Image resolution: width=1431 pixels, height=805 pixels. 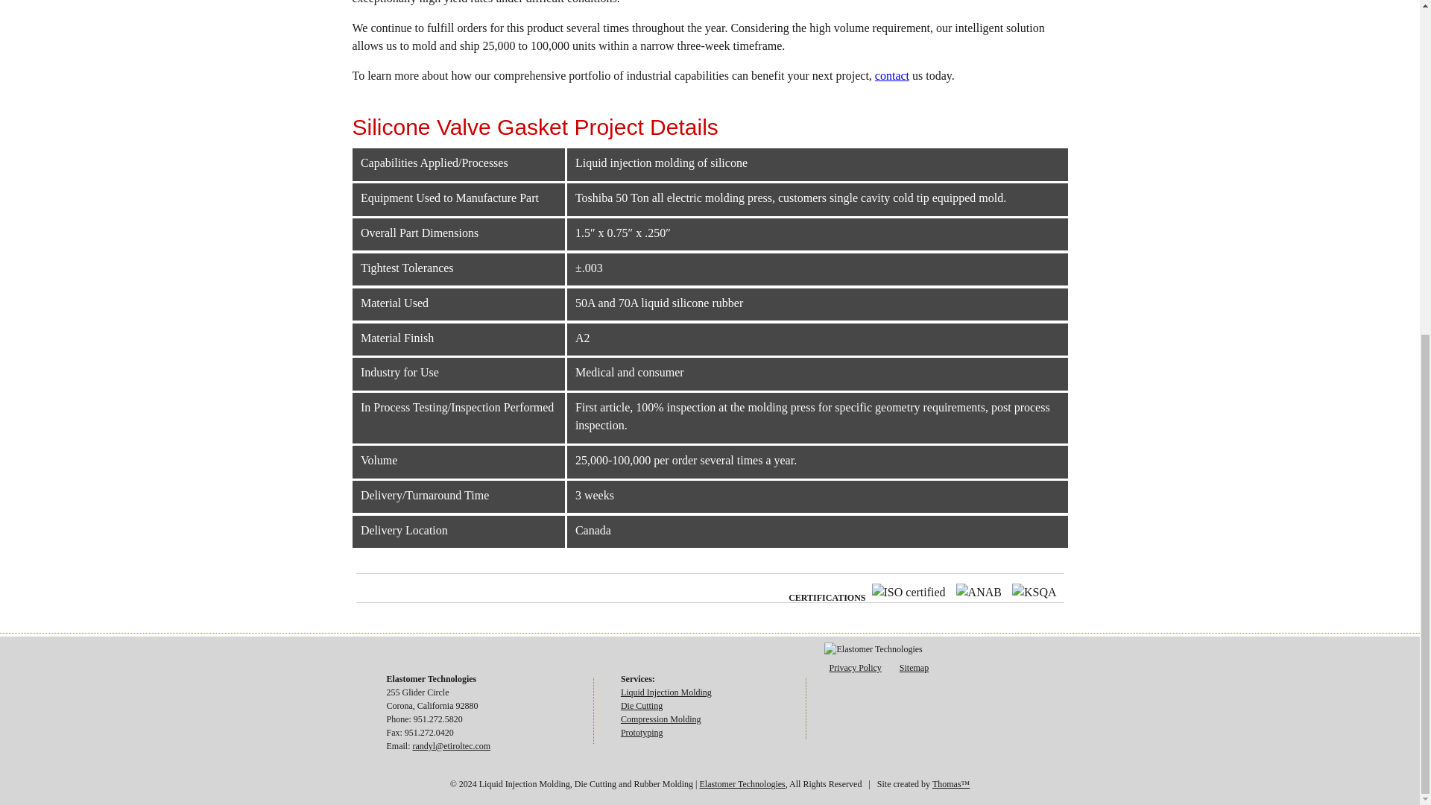 What do you see at coordinates (912, 592) in the screenshot?
I see `ISO certified` at bounding box center [912, 592].